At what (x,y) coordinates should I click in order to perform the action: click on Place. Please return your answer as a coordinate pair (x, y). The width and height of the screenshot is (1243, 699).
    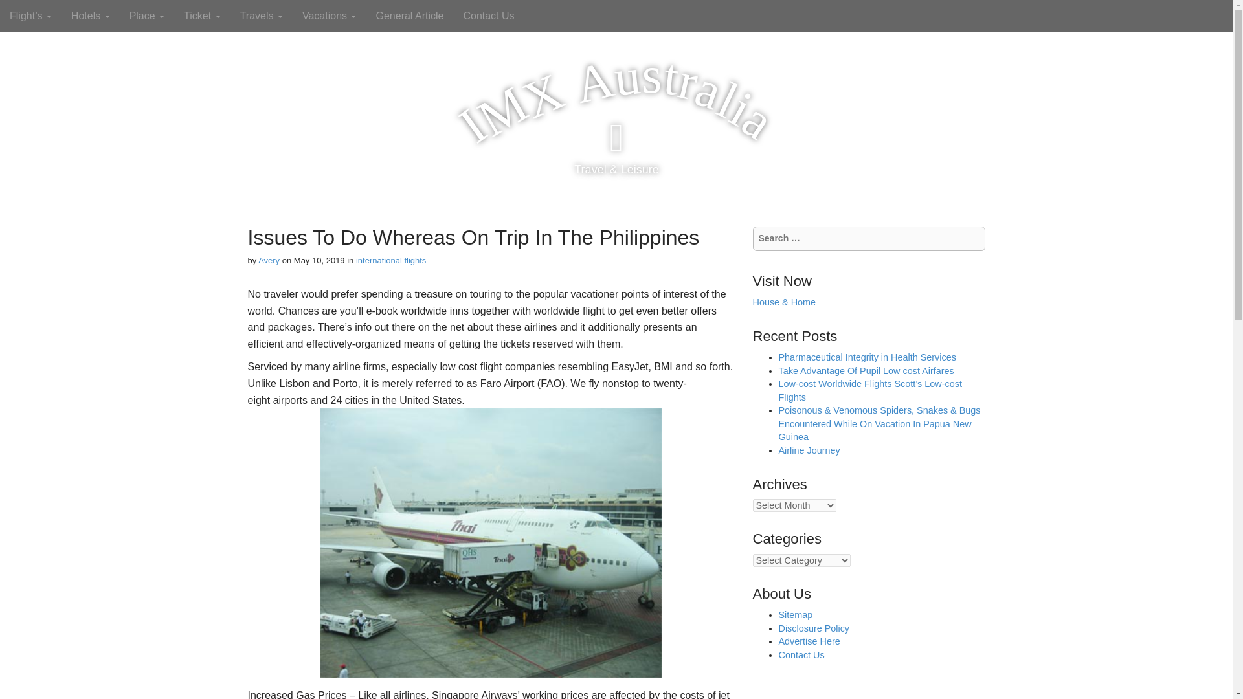
    Looking at the image, I should click on (146, 16).